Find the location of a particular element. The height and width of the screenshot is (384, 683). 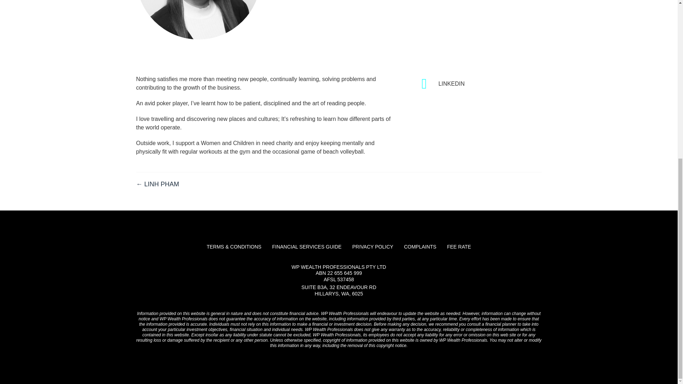

COMPLAINTS is located at coordinates (420, 246).